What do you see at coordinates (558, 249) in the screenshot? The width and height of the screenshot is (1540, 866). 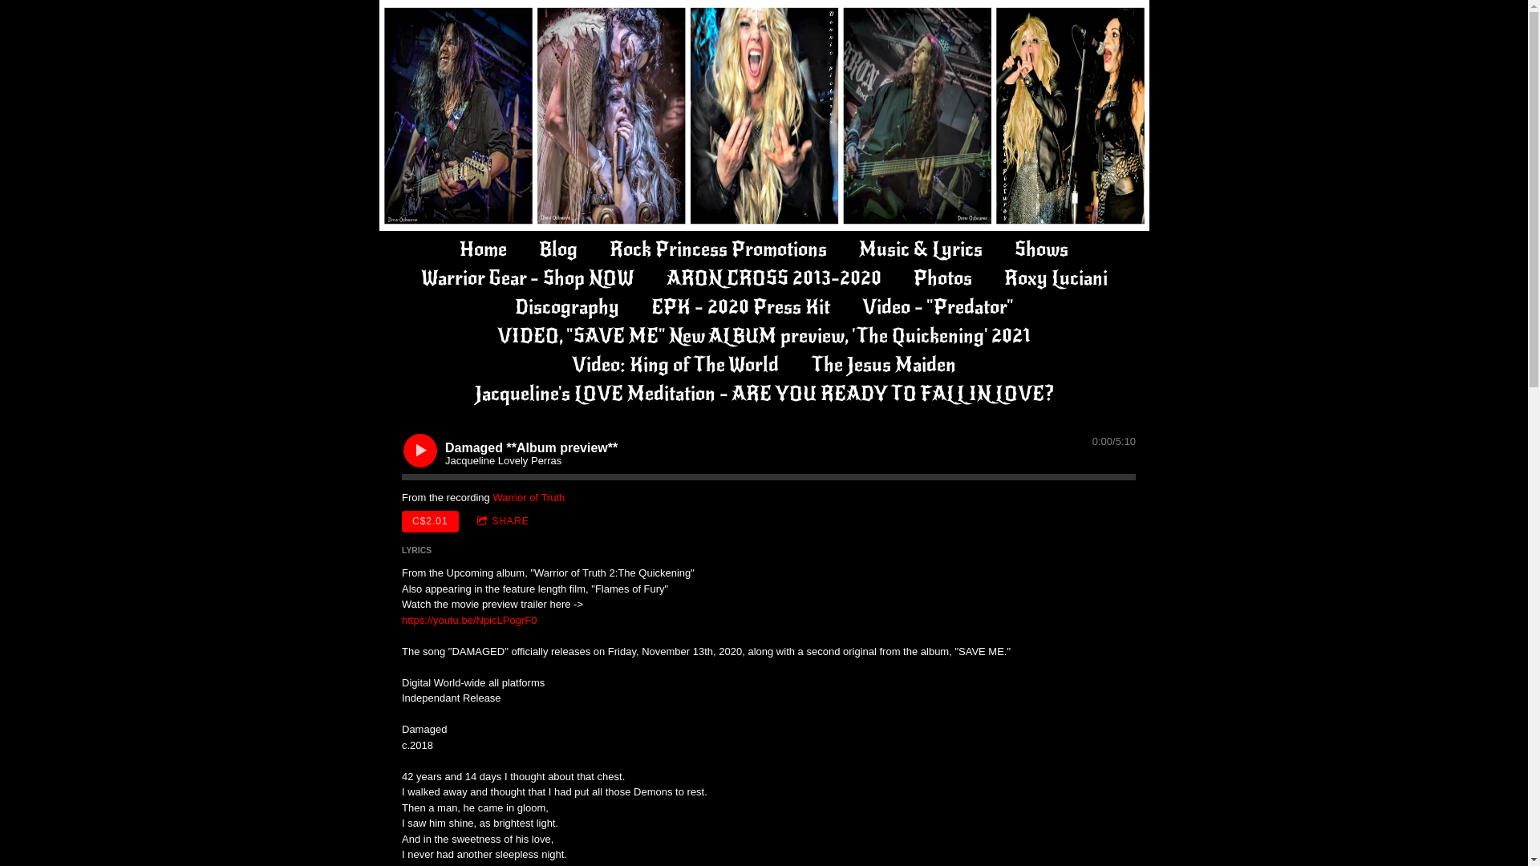 I see `Blog` at bounding box center [558, 249].